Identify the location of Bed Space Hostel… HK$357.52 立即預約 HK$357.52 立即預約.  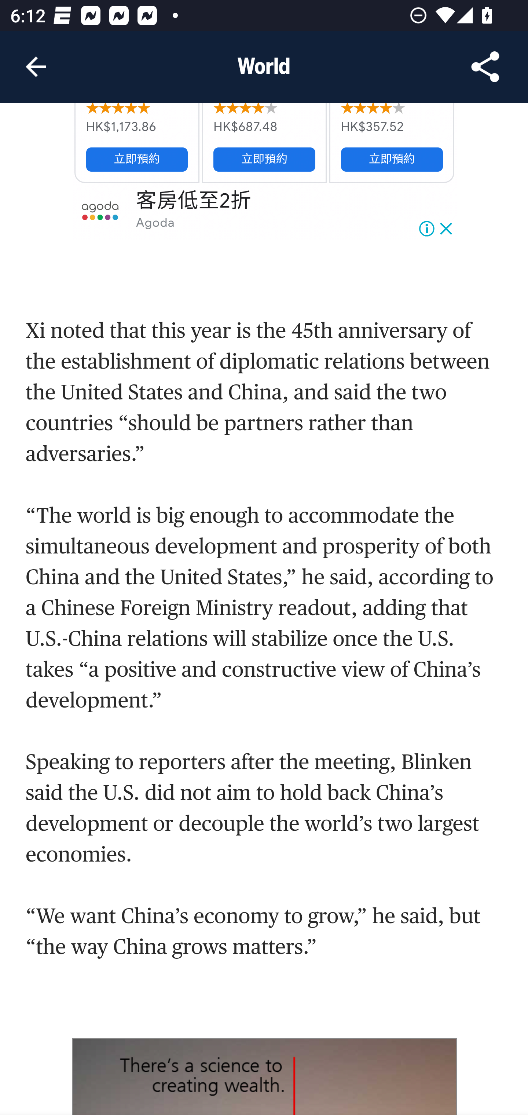
(392, 142).